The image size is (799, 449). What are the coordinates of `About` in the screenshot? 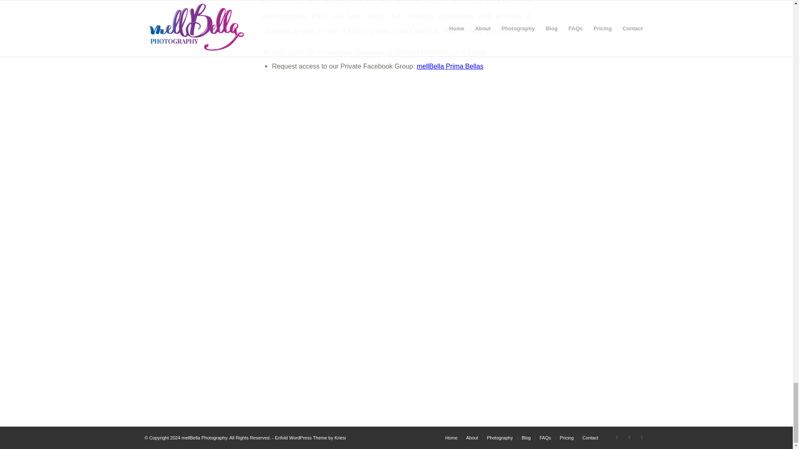 It's located at (472, 437).